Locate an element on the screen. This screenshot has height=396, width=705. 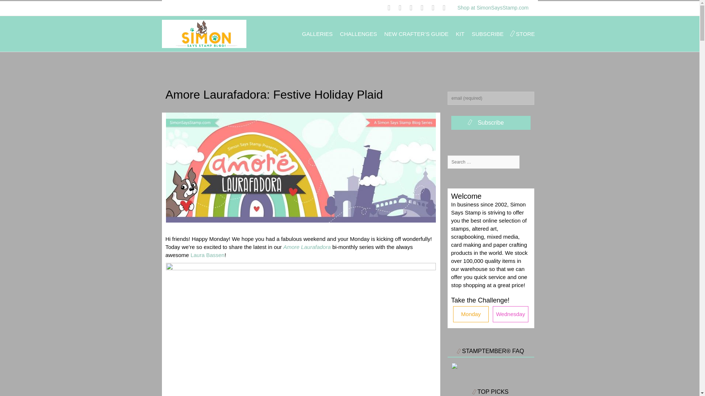
STORE is located at coordinates (525, 34).